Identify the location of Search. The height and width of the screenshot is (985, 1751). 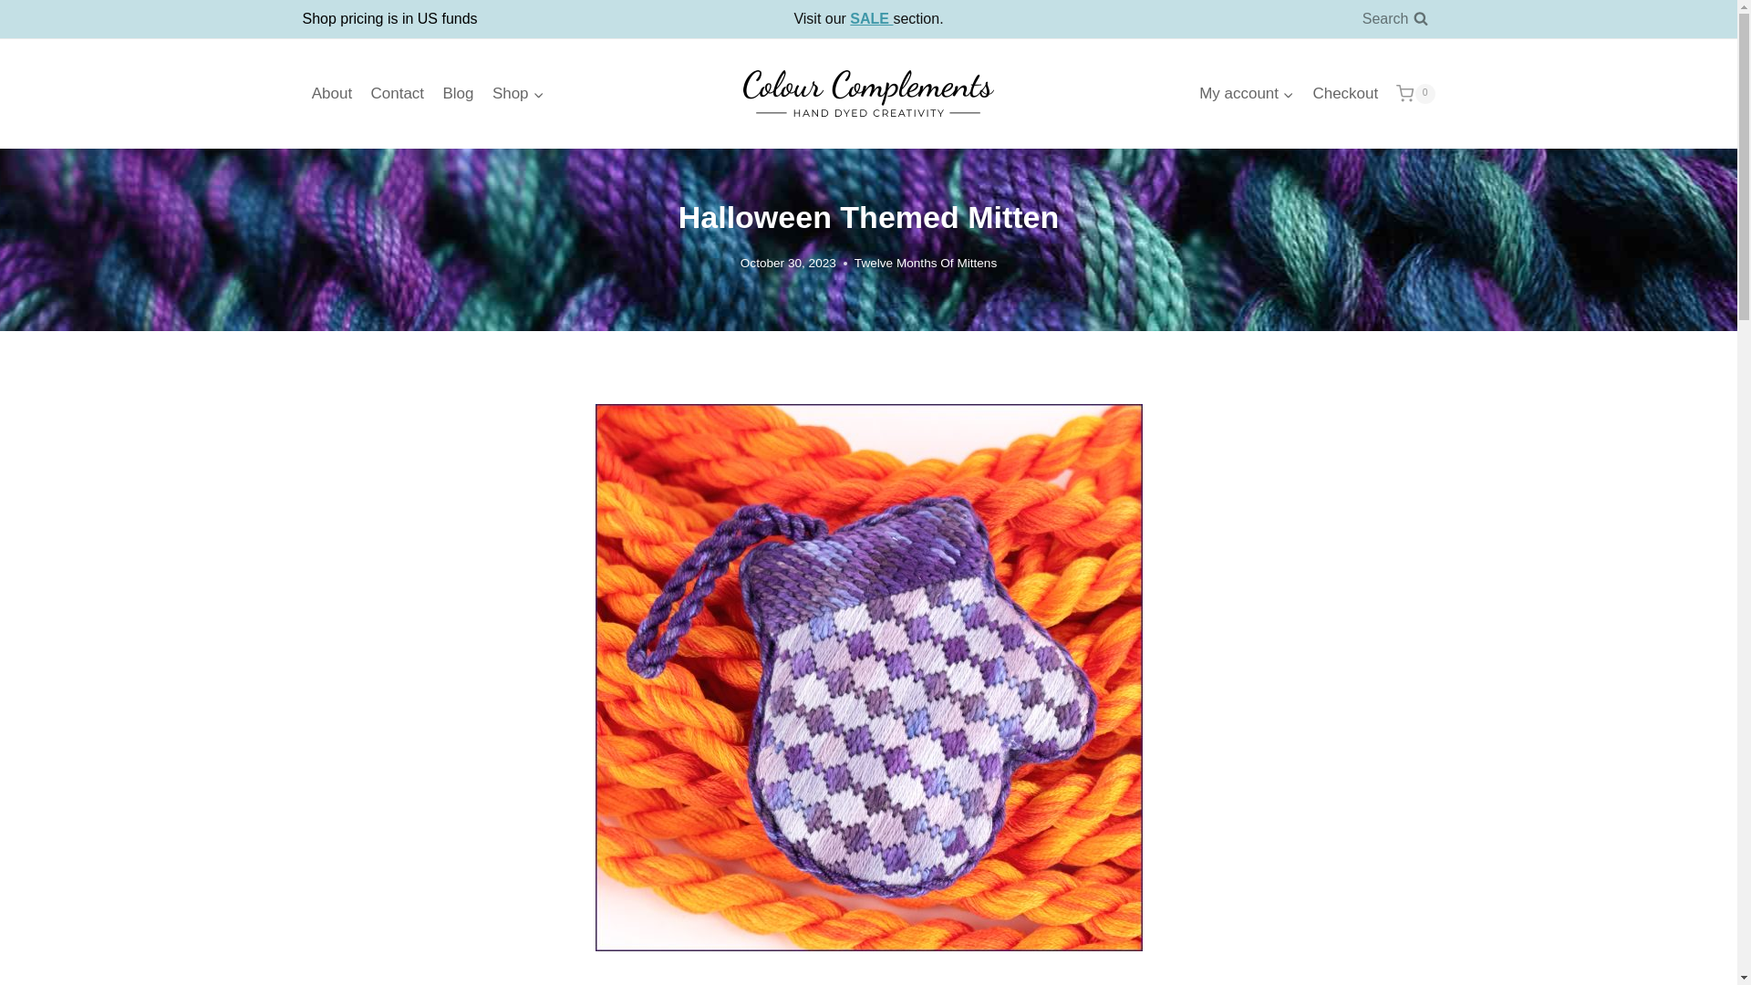
(1395, 19).